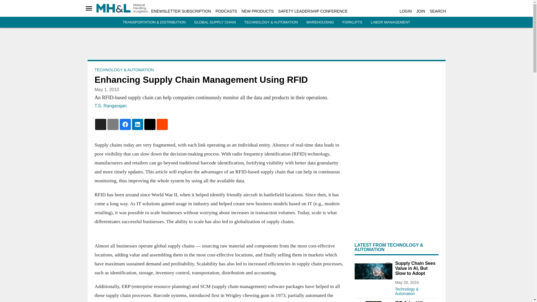 This screenshot has width=537, height=302. I want to click on GLOBAL SUPPLY CHAIN, so click(215, 22).